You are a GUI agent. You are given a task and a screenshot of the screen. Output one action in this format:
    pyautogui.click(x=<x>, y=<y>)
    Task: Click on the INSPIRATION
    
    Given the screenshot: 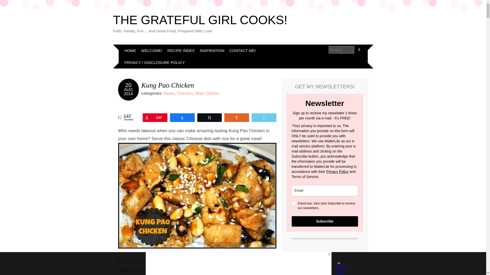 What is the action you would take?
    pyautogui.click(x=212, y=50)
    